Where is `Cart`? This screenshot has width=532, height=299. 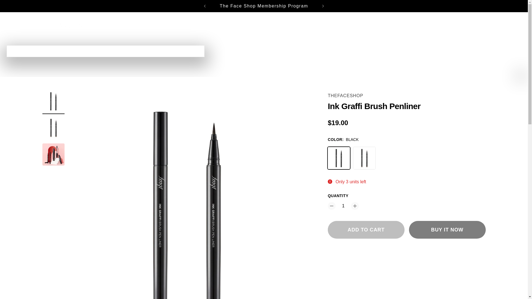
Cart is located at coordinates (482, 25).